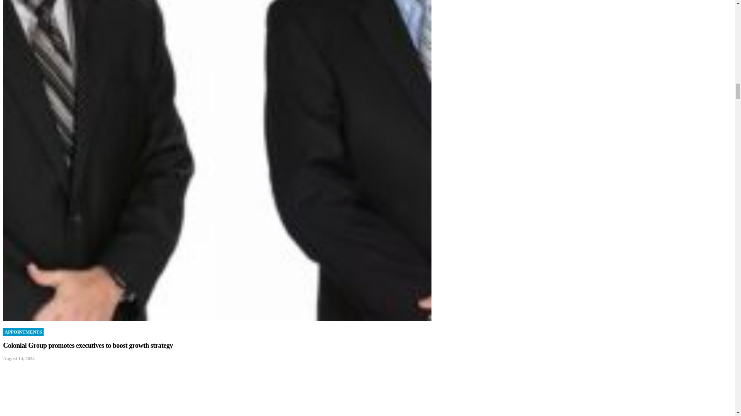 The height and width of the screenshot is (416, 741). I want to click on APPOINTMENTS, so click(23, 332).